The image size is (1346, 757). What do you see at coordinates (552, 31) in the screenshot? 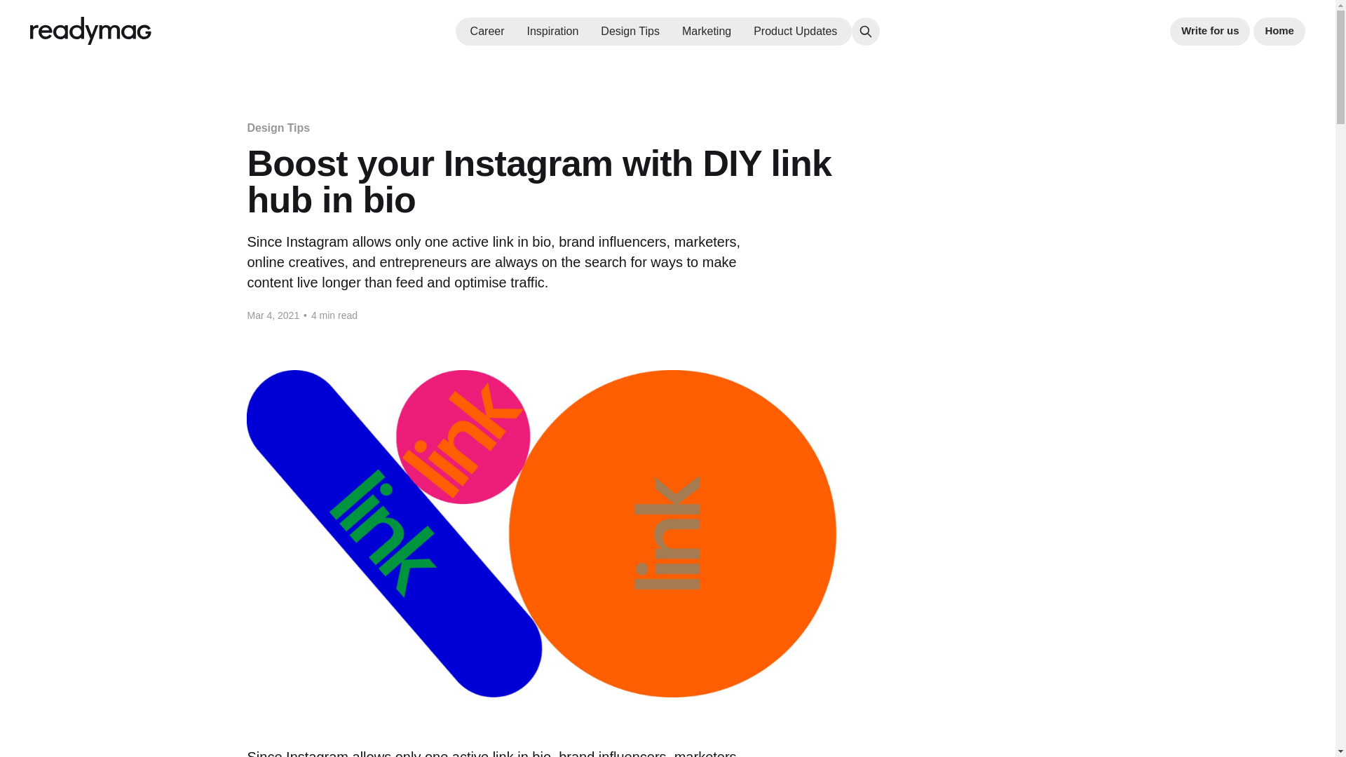
I see `Inspiration` at bounding box center [552, 31].